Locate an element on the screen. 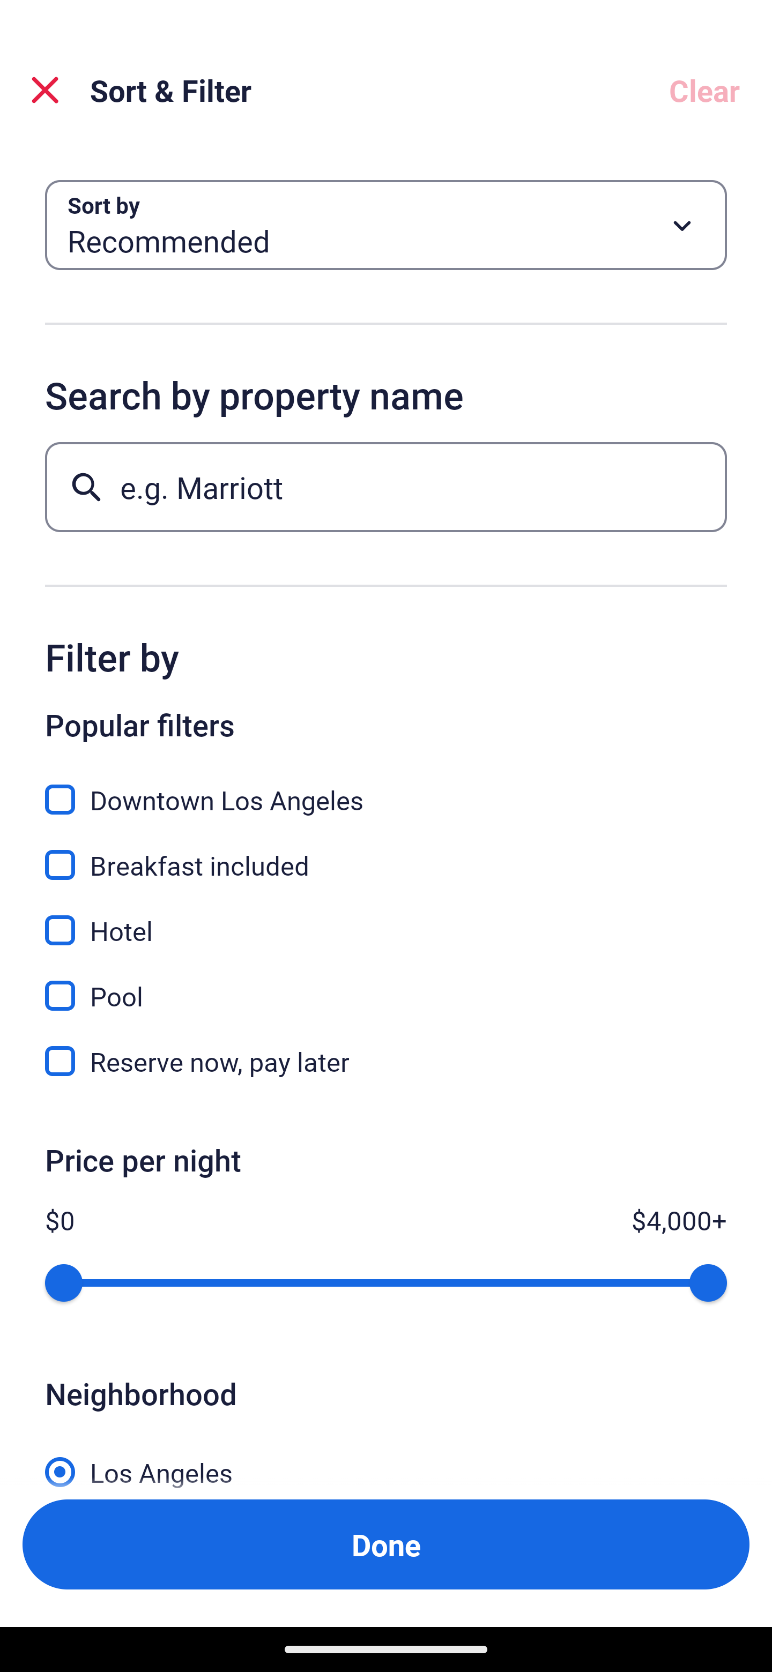 The image size is (772, 1672). Clear is located at coordinates (704, 90).